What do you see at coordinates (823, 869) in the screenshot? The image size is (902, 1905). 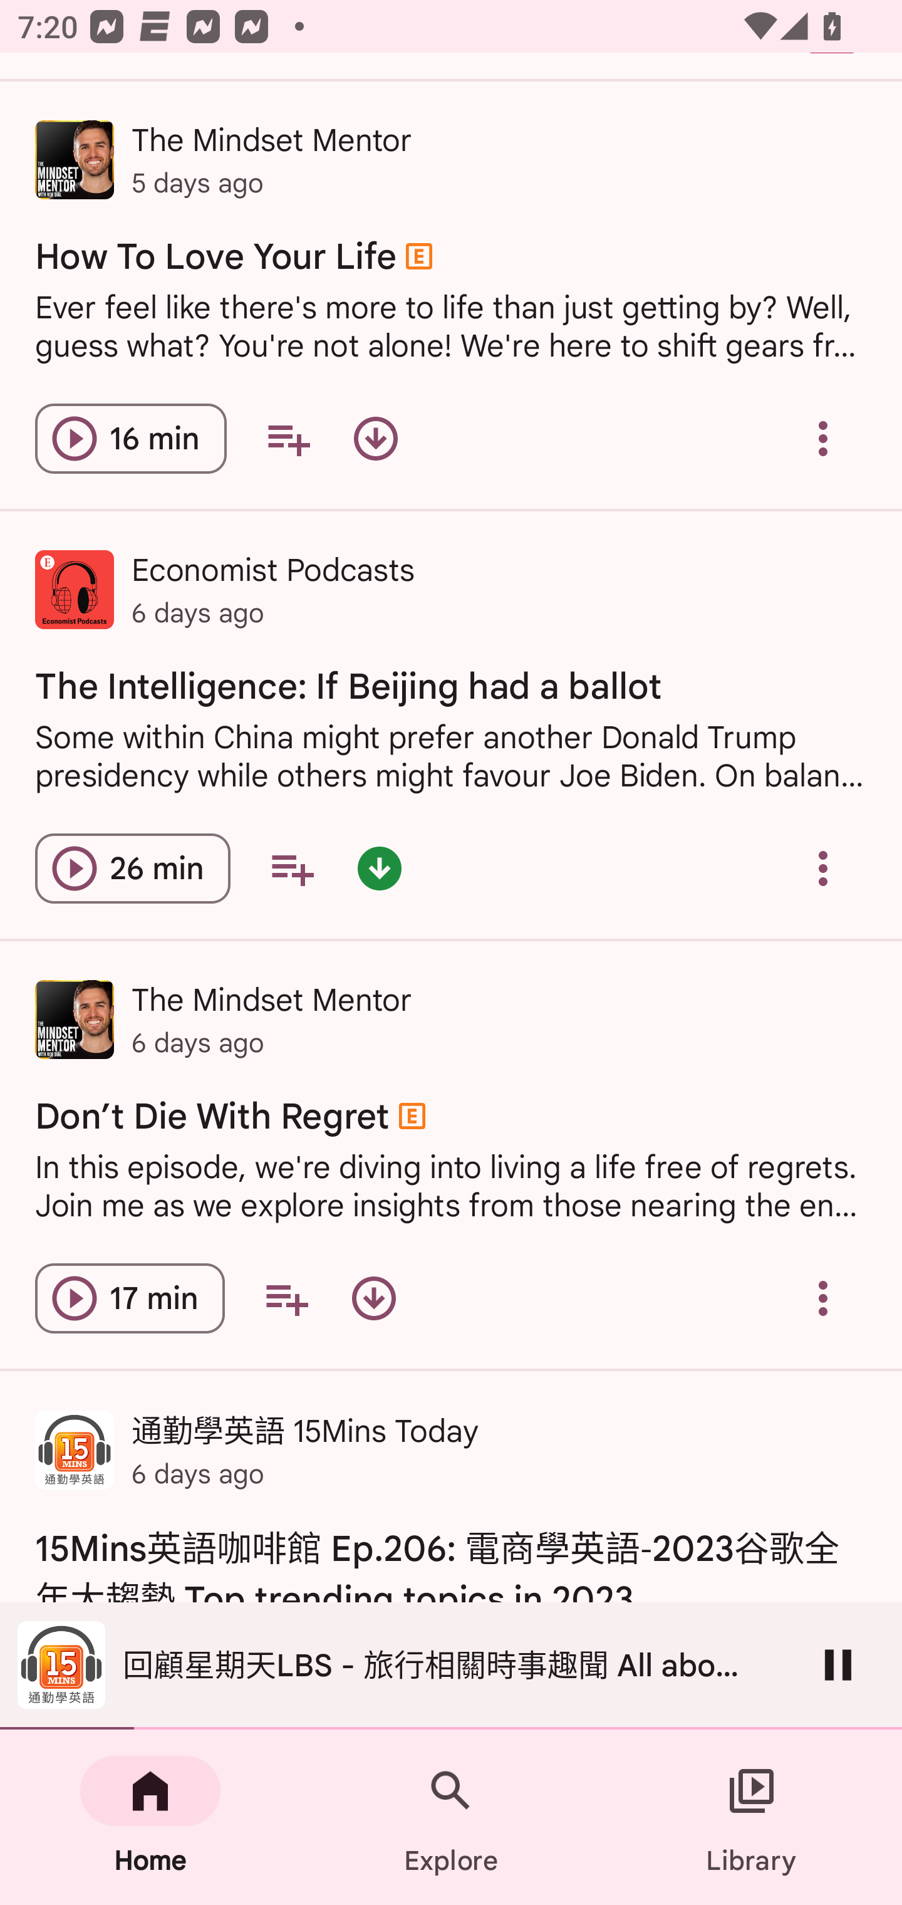 I see `Overflow menu` at bounding box center [823, 869].